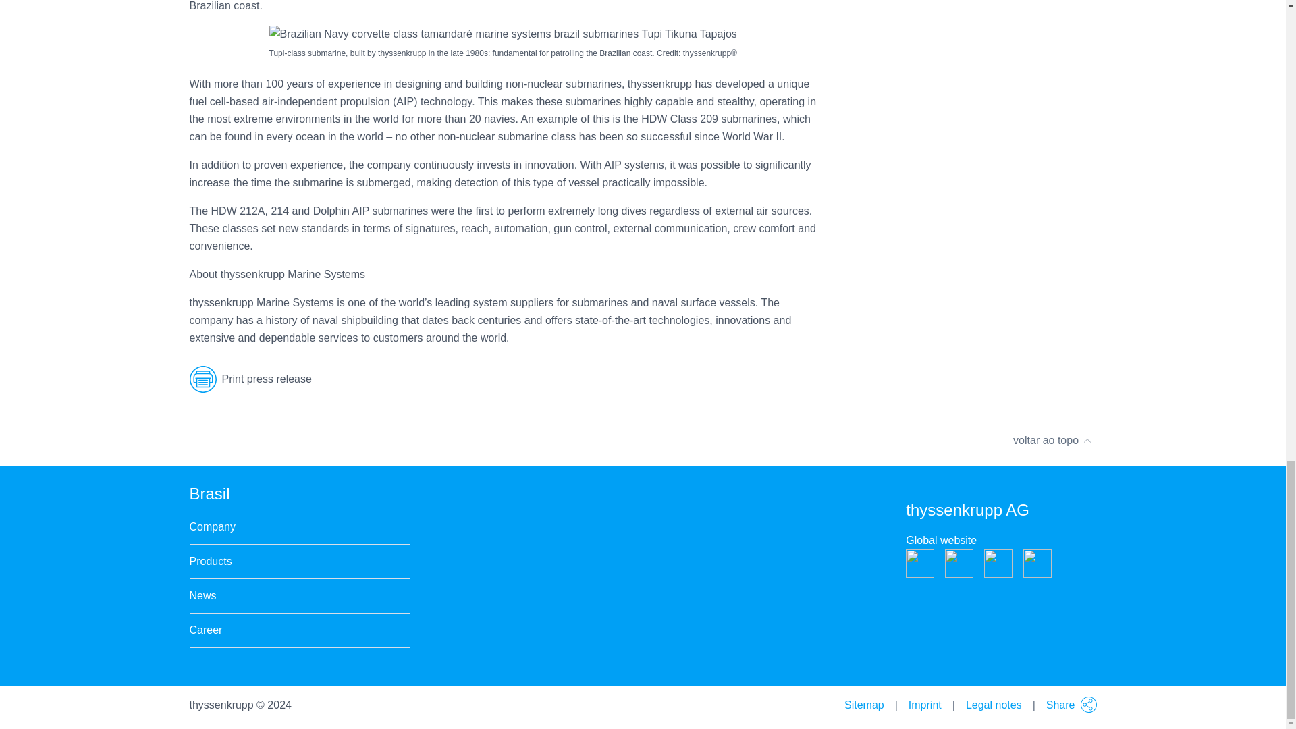 This screenshot has height=729, width=1296. I want to click on Company, so click(212, 526).